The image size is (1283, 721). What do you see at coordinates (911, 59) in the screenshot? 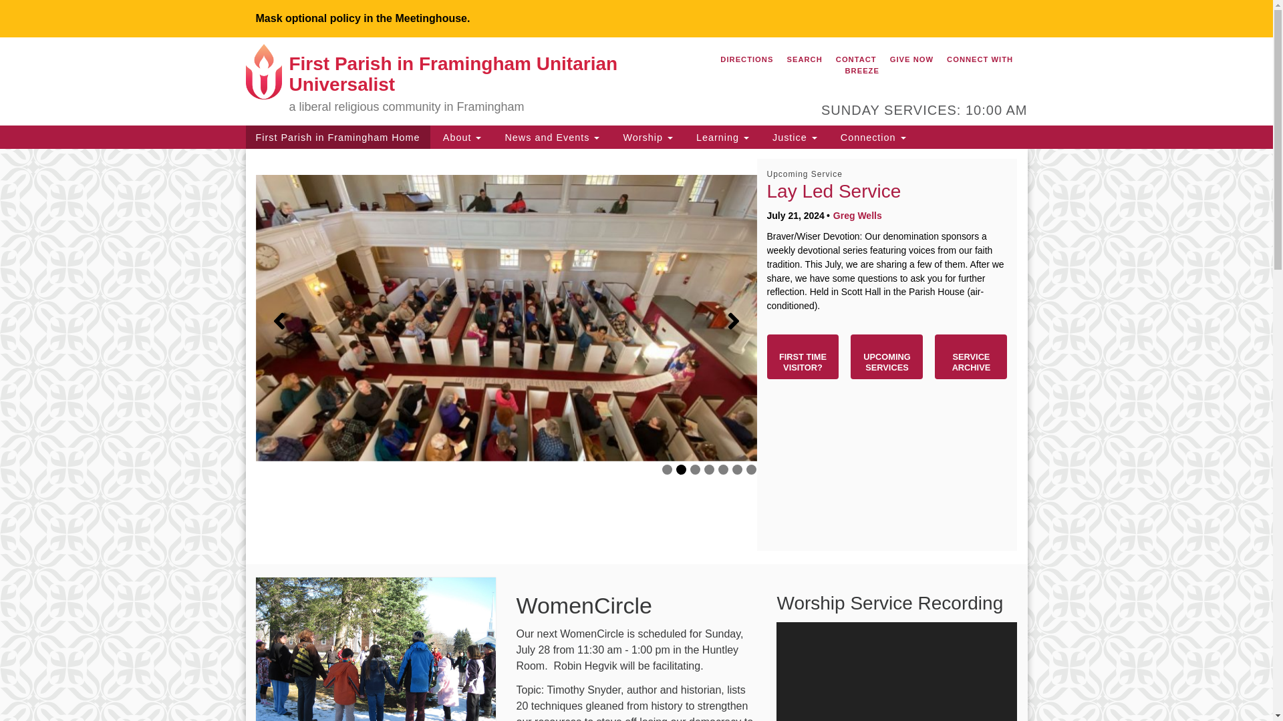
I see `GIVE NOW` at bounding box center [911, 59].